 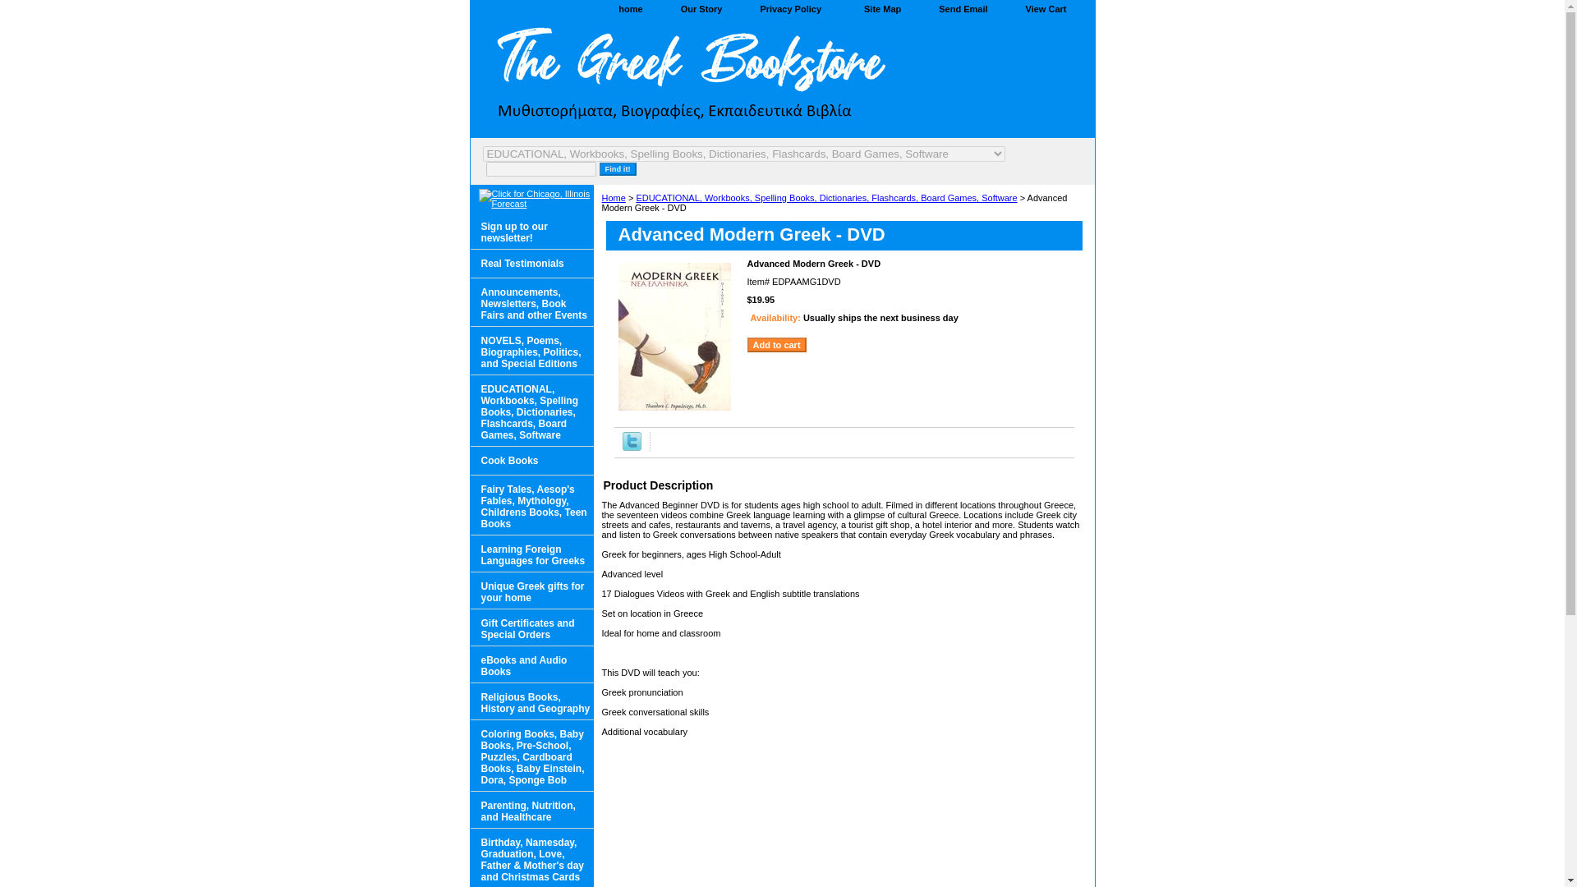 What do you see at coordinates (1046, 10) in the screenshot?
I see `View Cart` at bounding box center [1046, 10].